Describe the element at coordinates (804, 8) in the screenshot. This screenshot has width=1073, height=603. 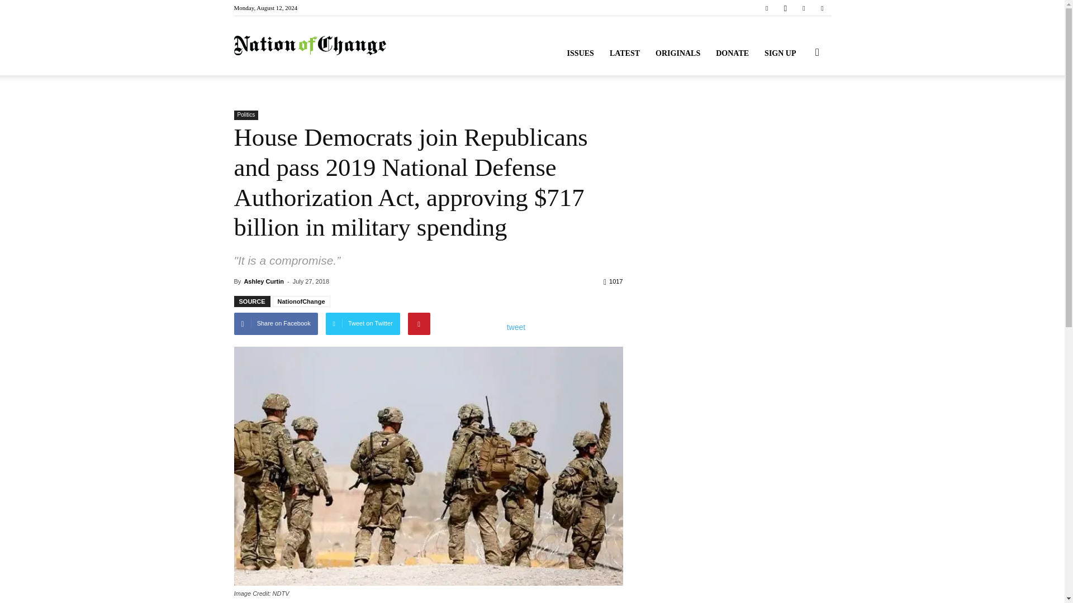
I see `Twitter` at that location.